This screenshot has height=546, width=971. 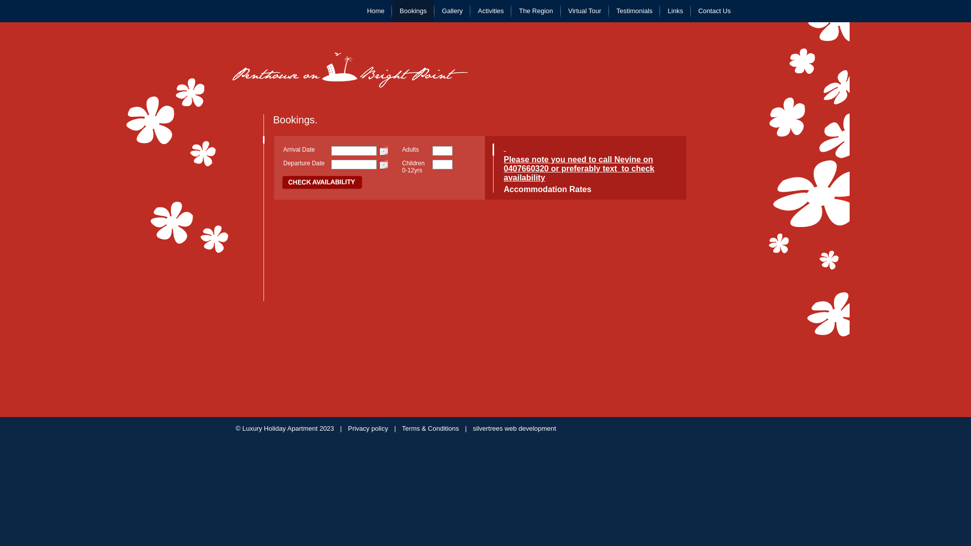 I want to click on The Region, so click(x=536, y=11).